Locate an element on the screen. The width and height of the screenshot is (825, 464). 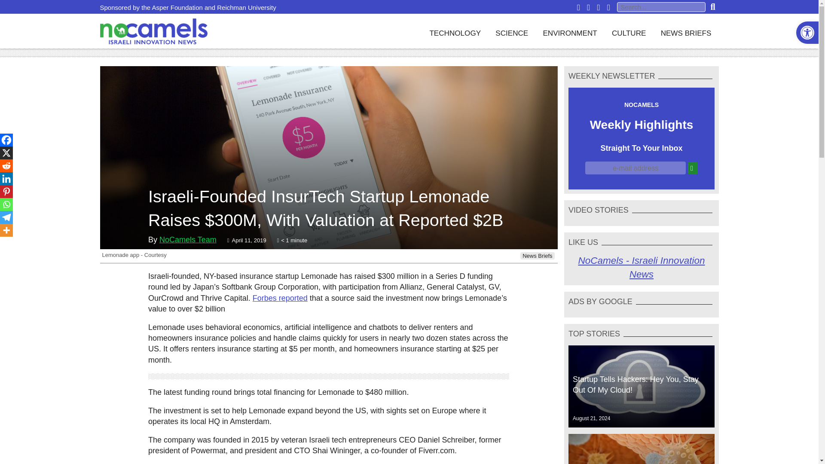
Linkedin is located at coordinates (6, 178).